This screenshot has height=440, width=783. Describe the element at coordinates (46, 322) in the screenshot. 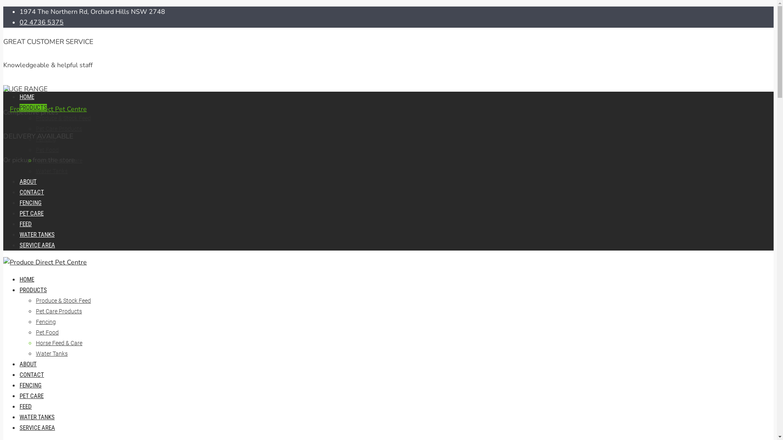

I see `Fencing` at that location.